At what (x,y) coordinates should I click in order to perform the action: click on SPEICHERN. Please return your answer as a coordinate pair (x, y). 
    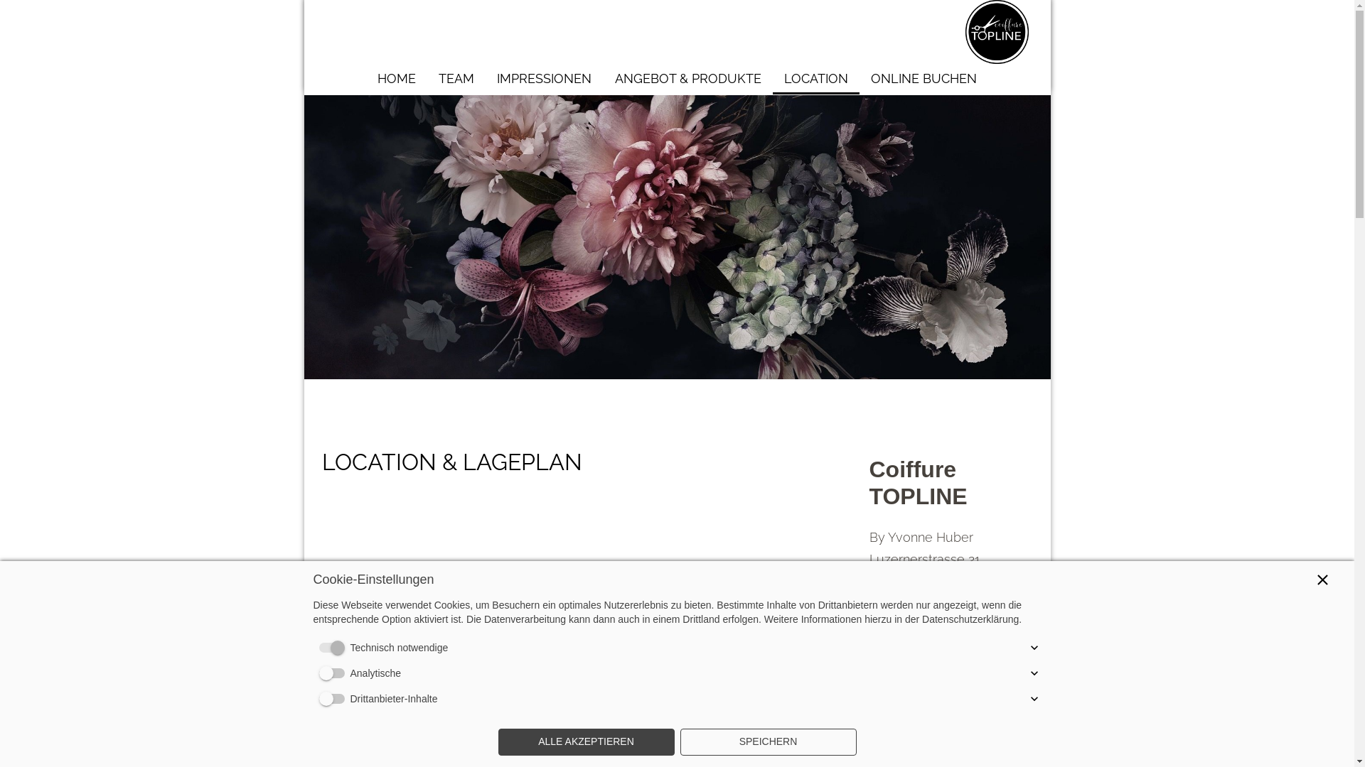
    Looking at the image, I should click on (768, 742).